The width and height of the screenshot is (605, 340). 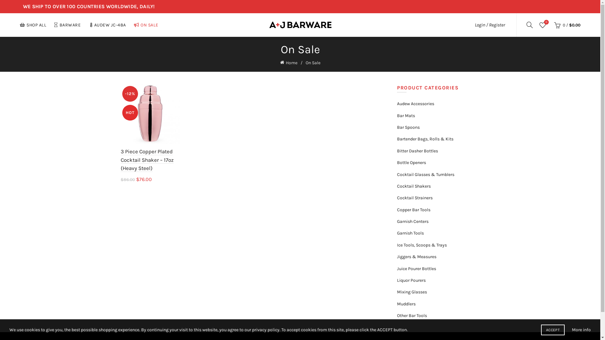 What do you see at coordinates (406, 116) in the screenshot?
I see `Bar Mats` at bounding box center [406, 116].